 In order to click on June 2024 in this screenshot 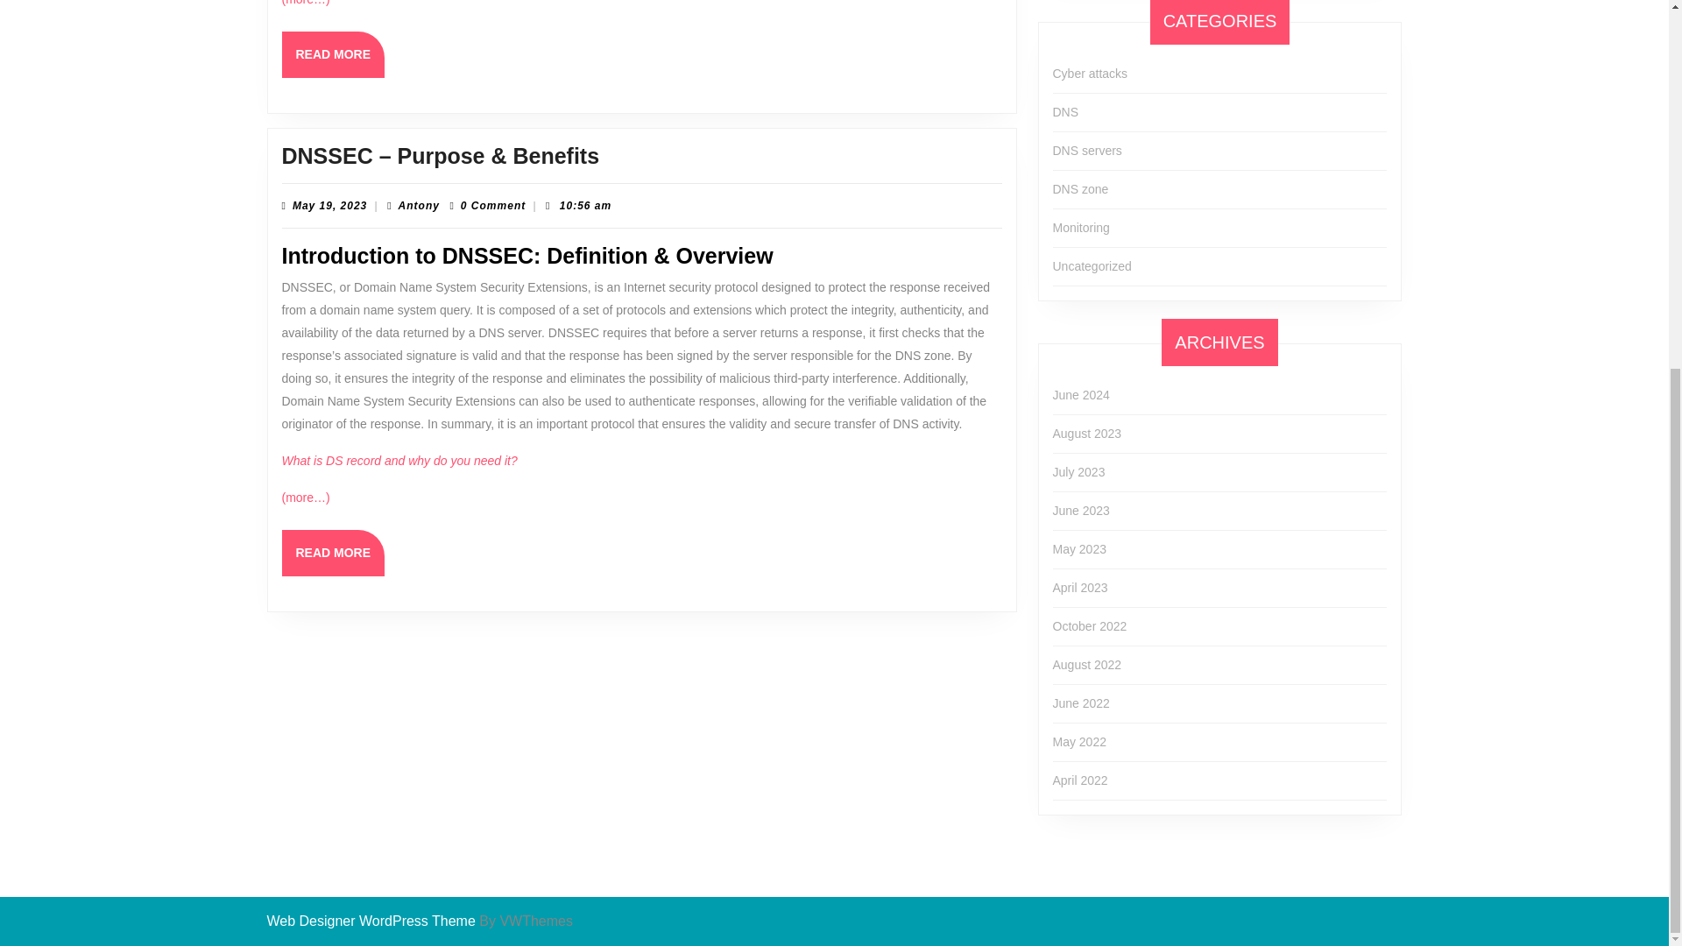, I will do `click(1081, 394)`.